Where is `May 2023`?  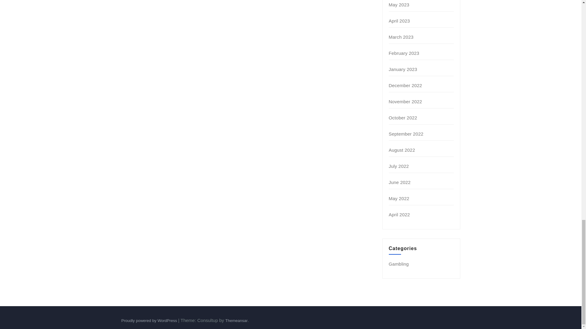 May 2023 is located at coordinates (399, 4).